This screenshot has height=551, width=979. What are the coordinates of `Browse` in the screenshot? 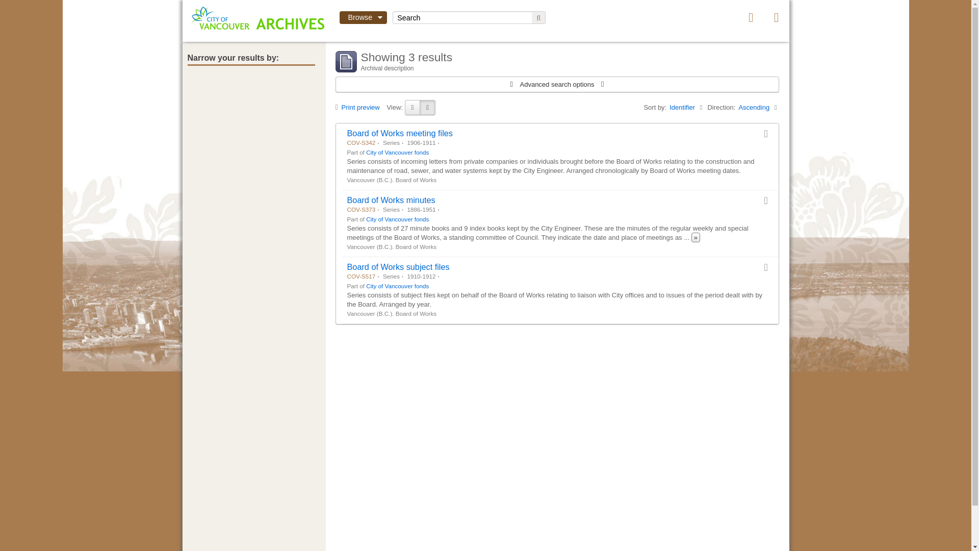 It's located at (364, 17).